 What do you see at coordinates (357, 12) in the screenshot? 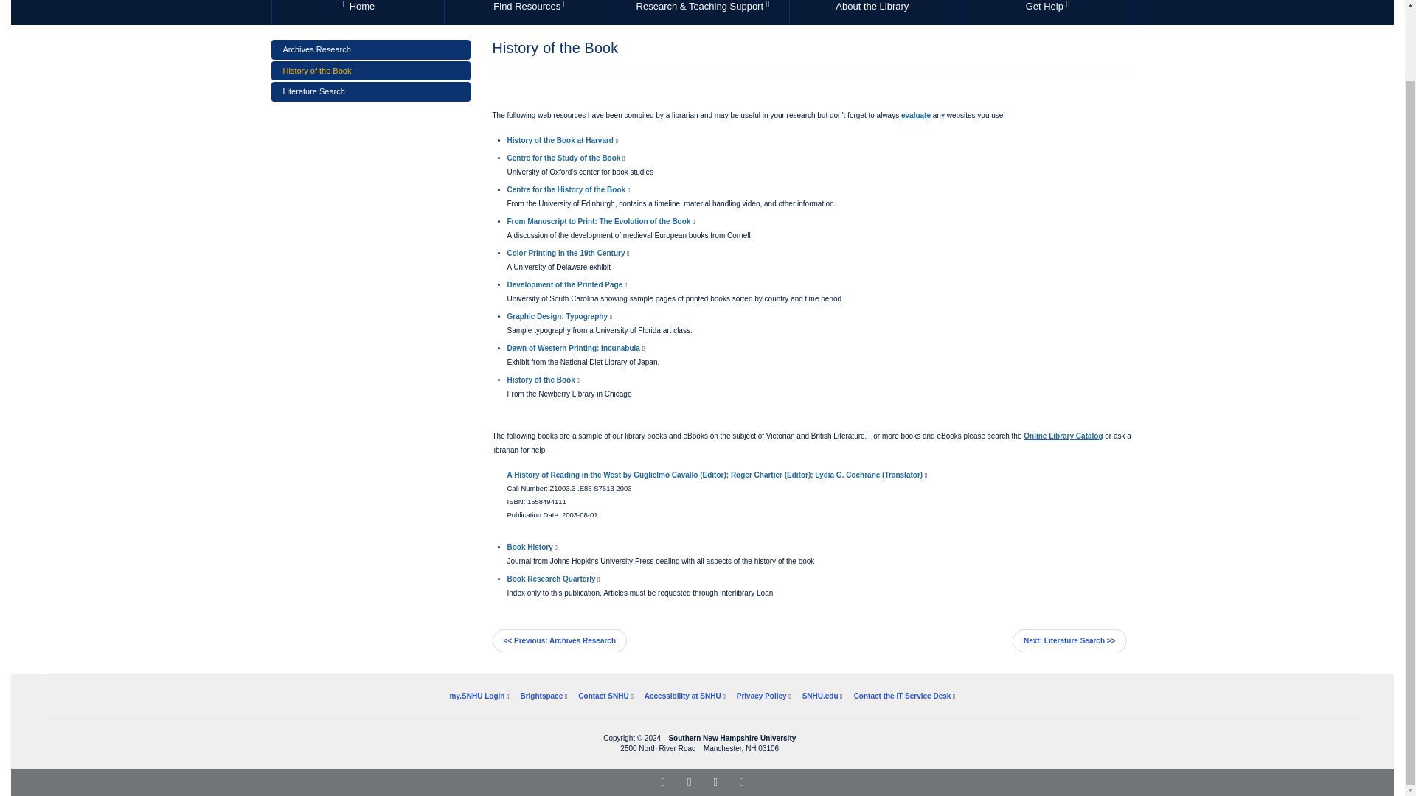
I see `Find Resources ` at bounding box center [357, 12].